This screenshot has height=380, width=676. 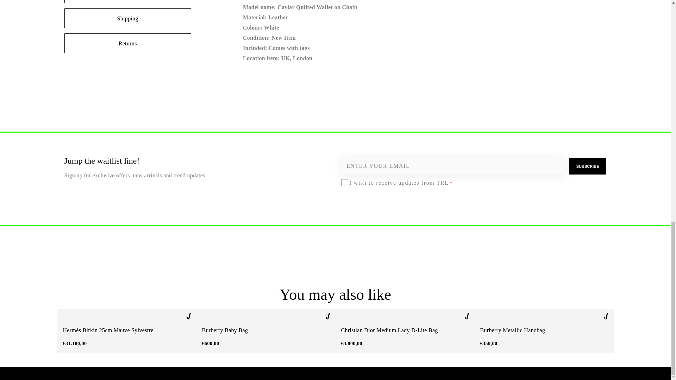 What do you see at coordinates (404, 330) in the screenshot?
I see `Christian Dior Medium Lady D-Lite Bag` at bounding box center [404, 330].